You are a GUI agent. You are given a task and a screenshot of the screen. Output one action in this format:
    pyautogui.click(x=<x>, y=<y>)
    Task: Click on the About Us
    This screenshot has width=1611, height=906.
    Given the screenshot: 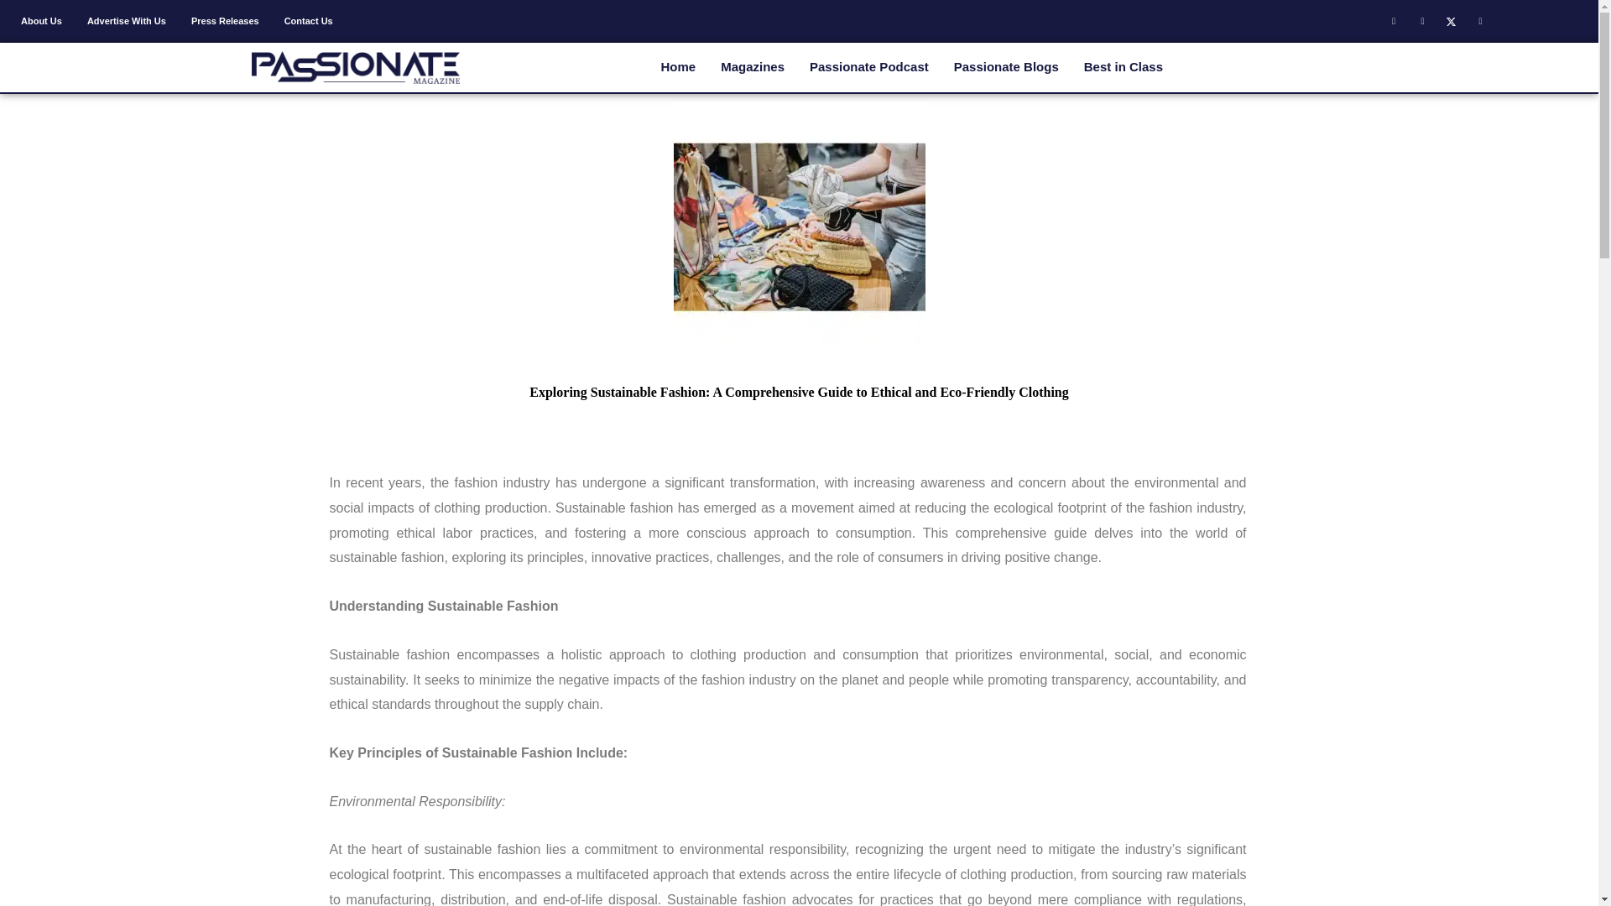 What is the action you would take?
    pyautogui.click(x=40, y=20)
    